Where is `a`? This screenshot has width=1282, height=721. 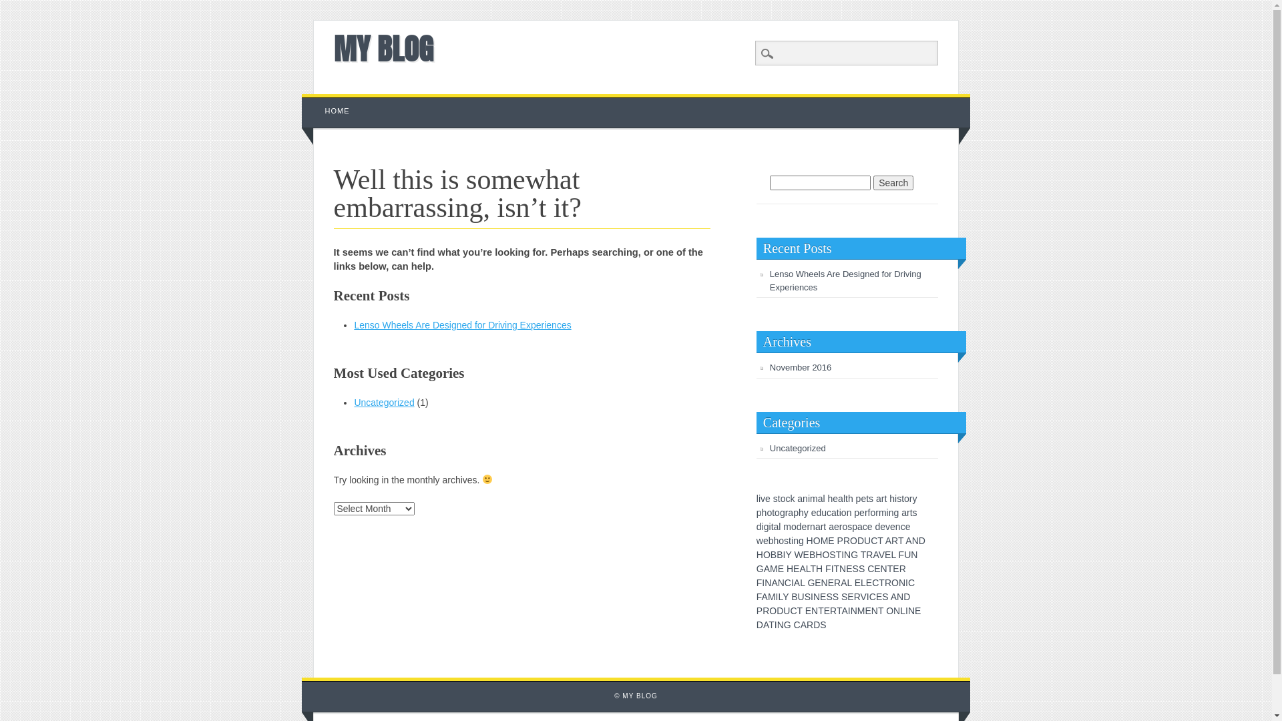 a is located at coordinates (841, 499).